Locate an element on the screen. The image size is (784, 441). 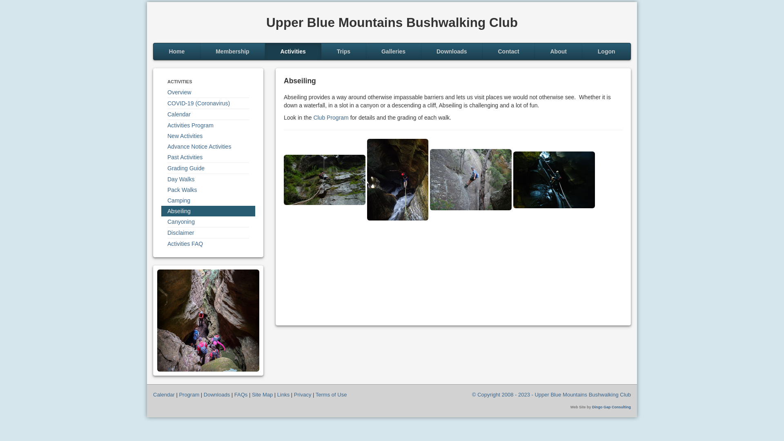
New Activities is located at coordinates (208, 136).